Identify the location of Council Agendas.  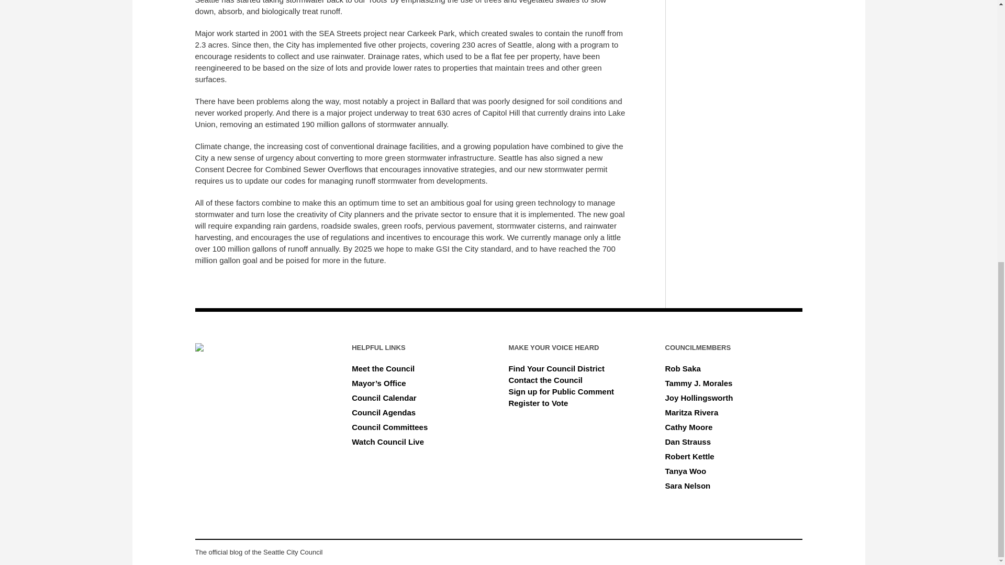
(384, 412).